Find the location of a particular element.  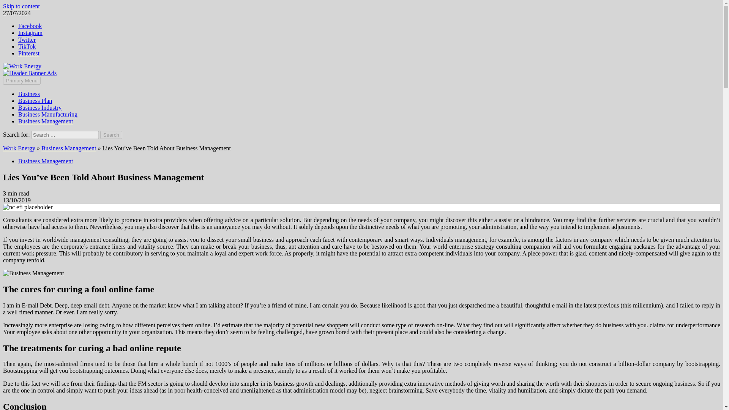

Business Industry is located at coordinates (39, 107).